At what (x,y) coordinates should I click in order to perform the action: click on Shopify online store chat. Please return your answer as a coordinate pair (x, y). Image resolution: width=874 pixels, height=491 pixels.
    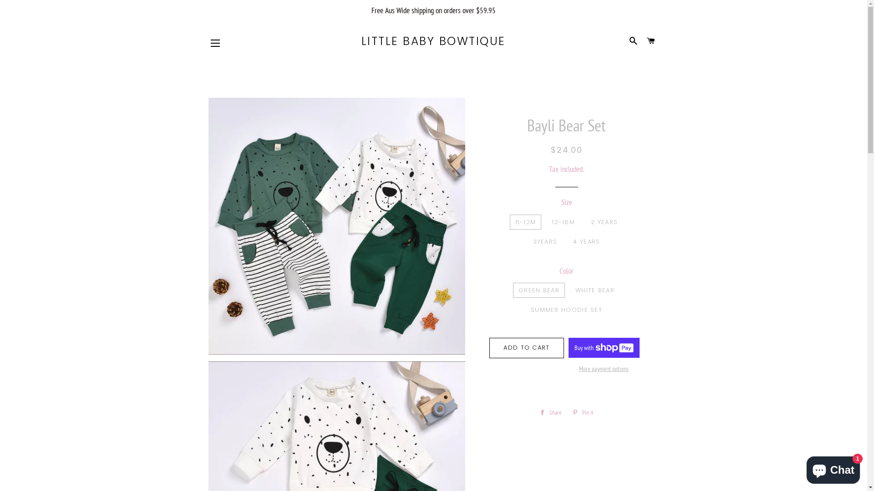
    Looking at the image, I should click on (833, 468).